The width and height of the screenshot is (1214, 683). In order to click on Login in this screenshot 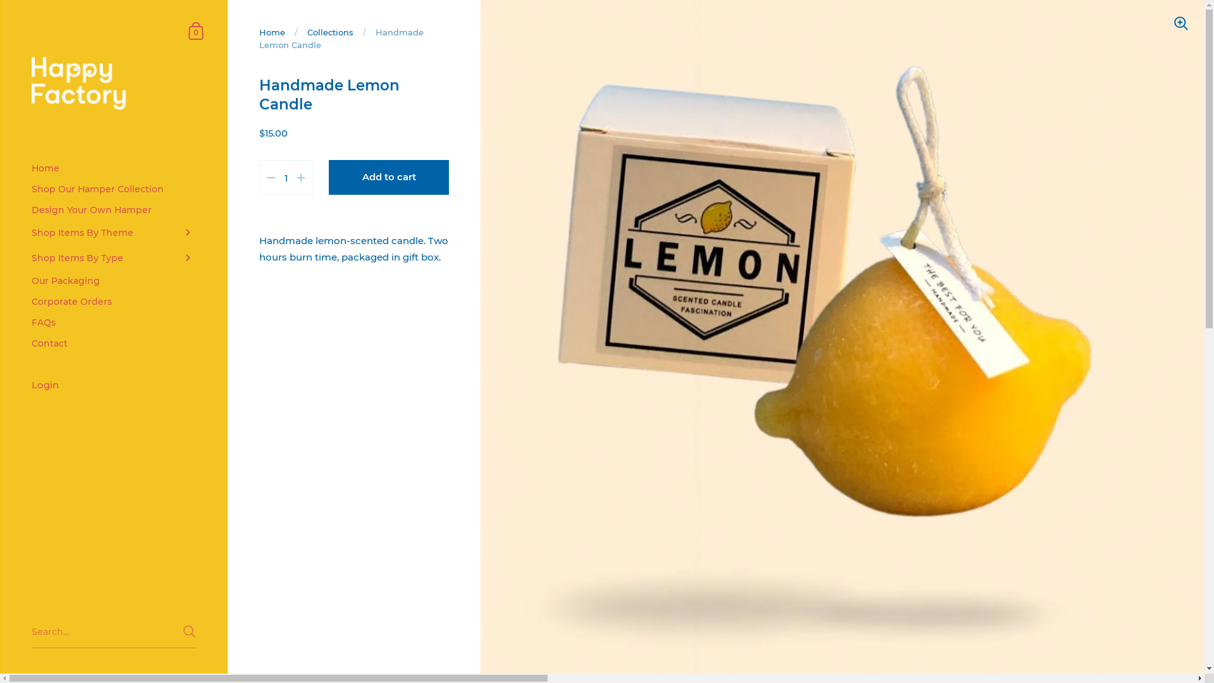, I will do `click(114, 386)`.